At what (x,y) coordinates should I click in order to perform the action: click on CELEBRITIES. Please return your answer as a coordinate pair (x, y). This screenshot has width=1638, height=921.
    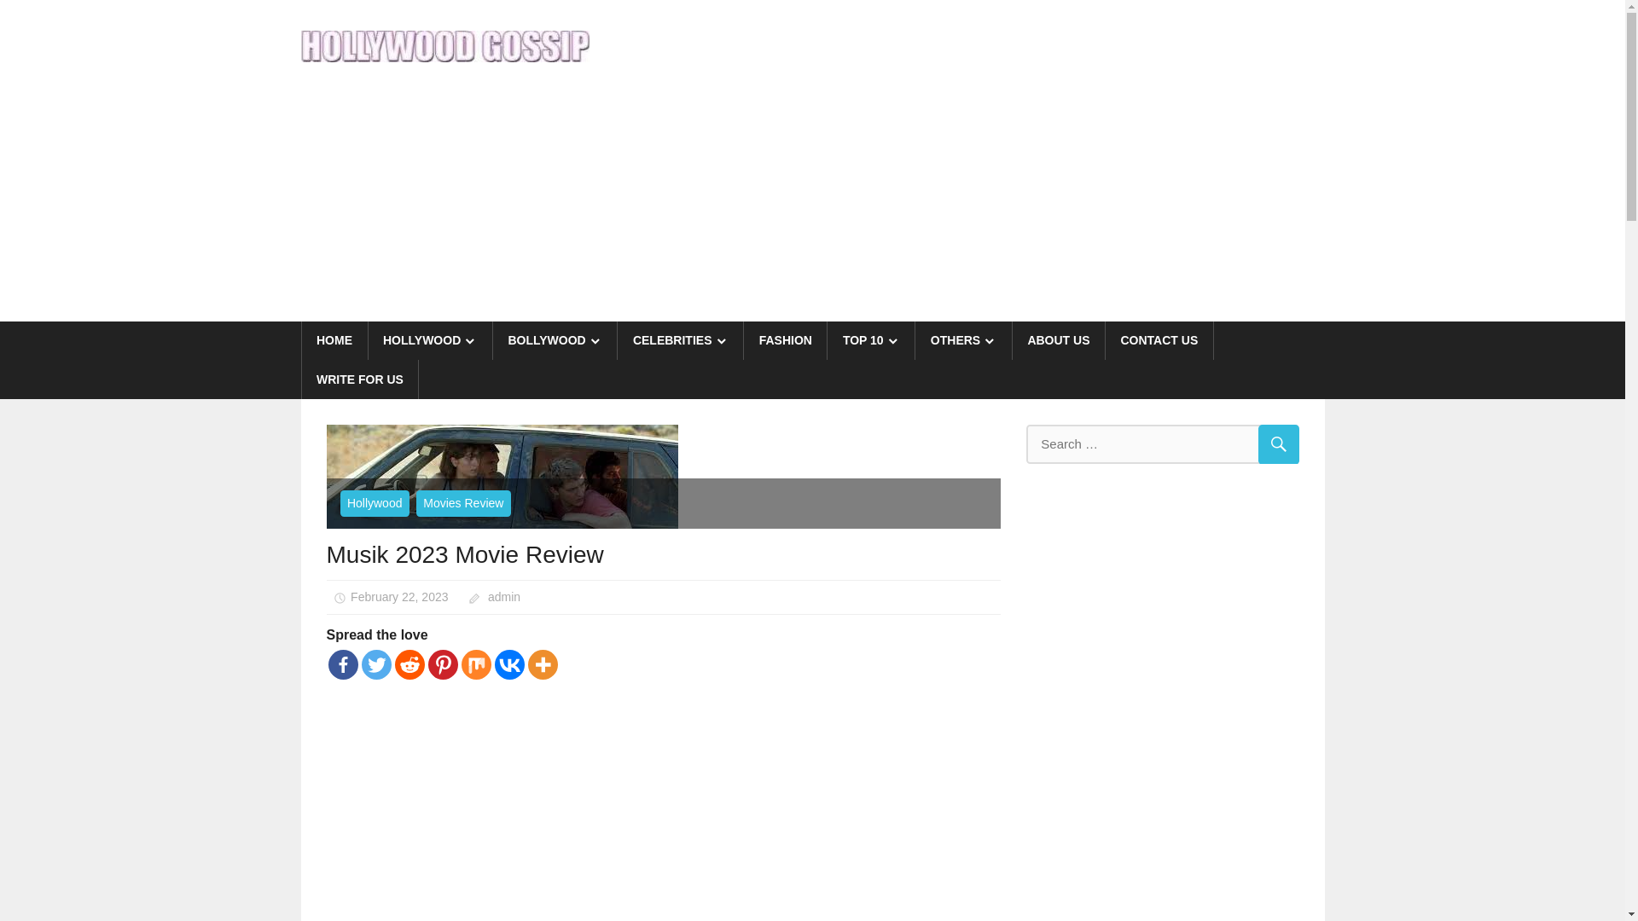
    Looking at the image, I should click on (680, 339).